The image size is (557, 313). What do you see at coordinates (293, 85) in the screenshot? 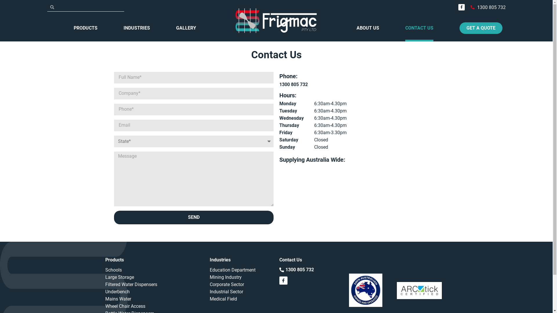
I see `1300 805 732` at bounding box center [293, 85].